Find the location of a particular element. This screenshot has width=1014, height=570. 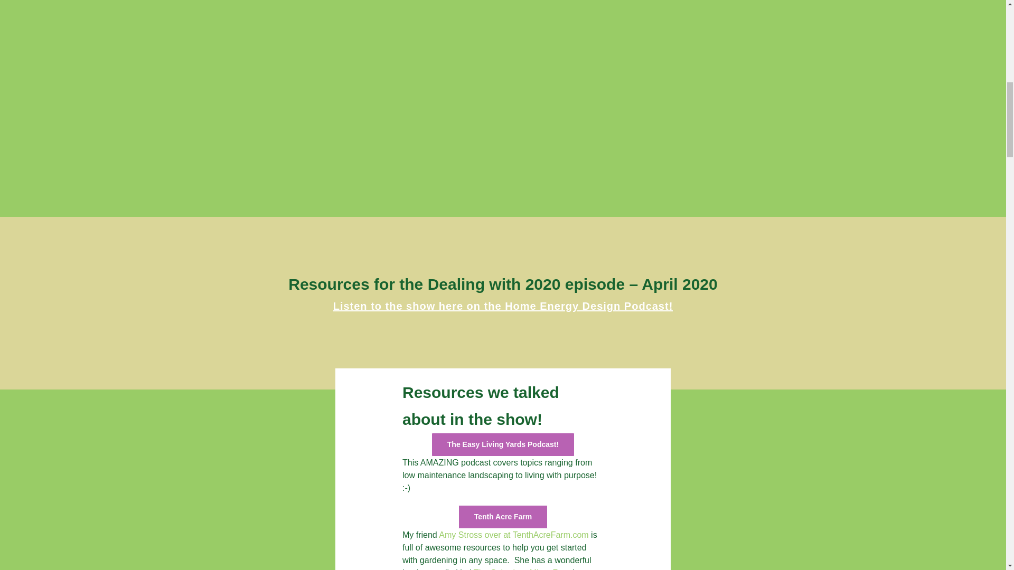

Listen to the show here on the Home Energy Design Podcast! is located at coordinates (503, 306).